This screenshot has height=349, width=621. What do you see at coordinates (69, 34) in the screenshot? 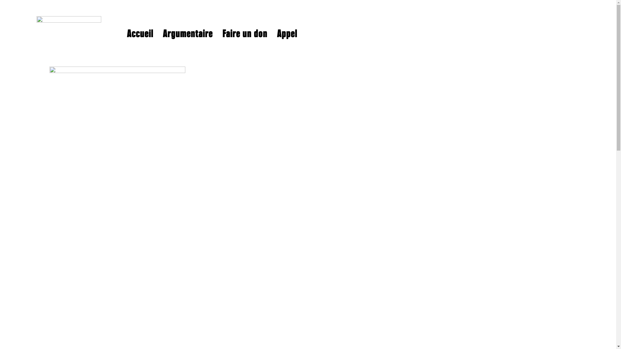
I see `Kinderabzug-Bschiss Nein` at bounding box center [69, 34].